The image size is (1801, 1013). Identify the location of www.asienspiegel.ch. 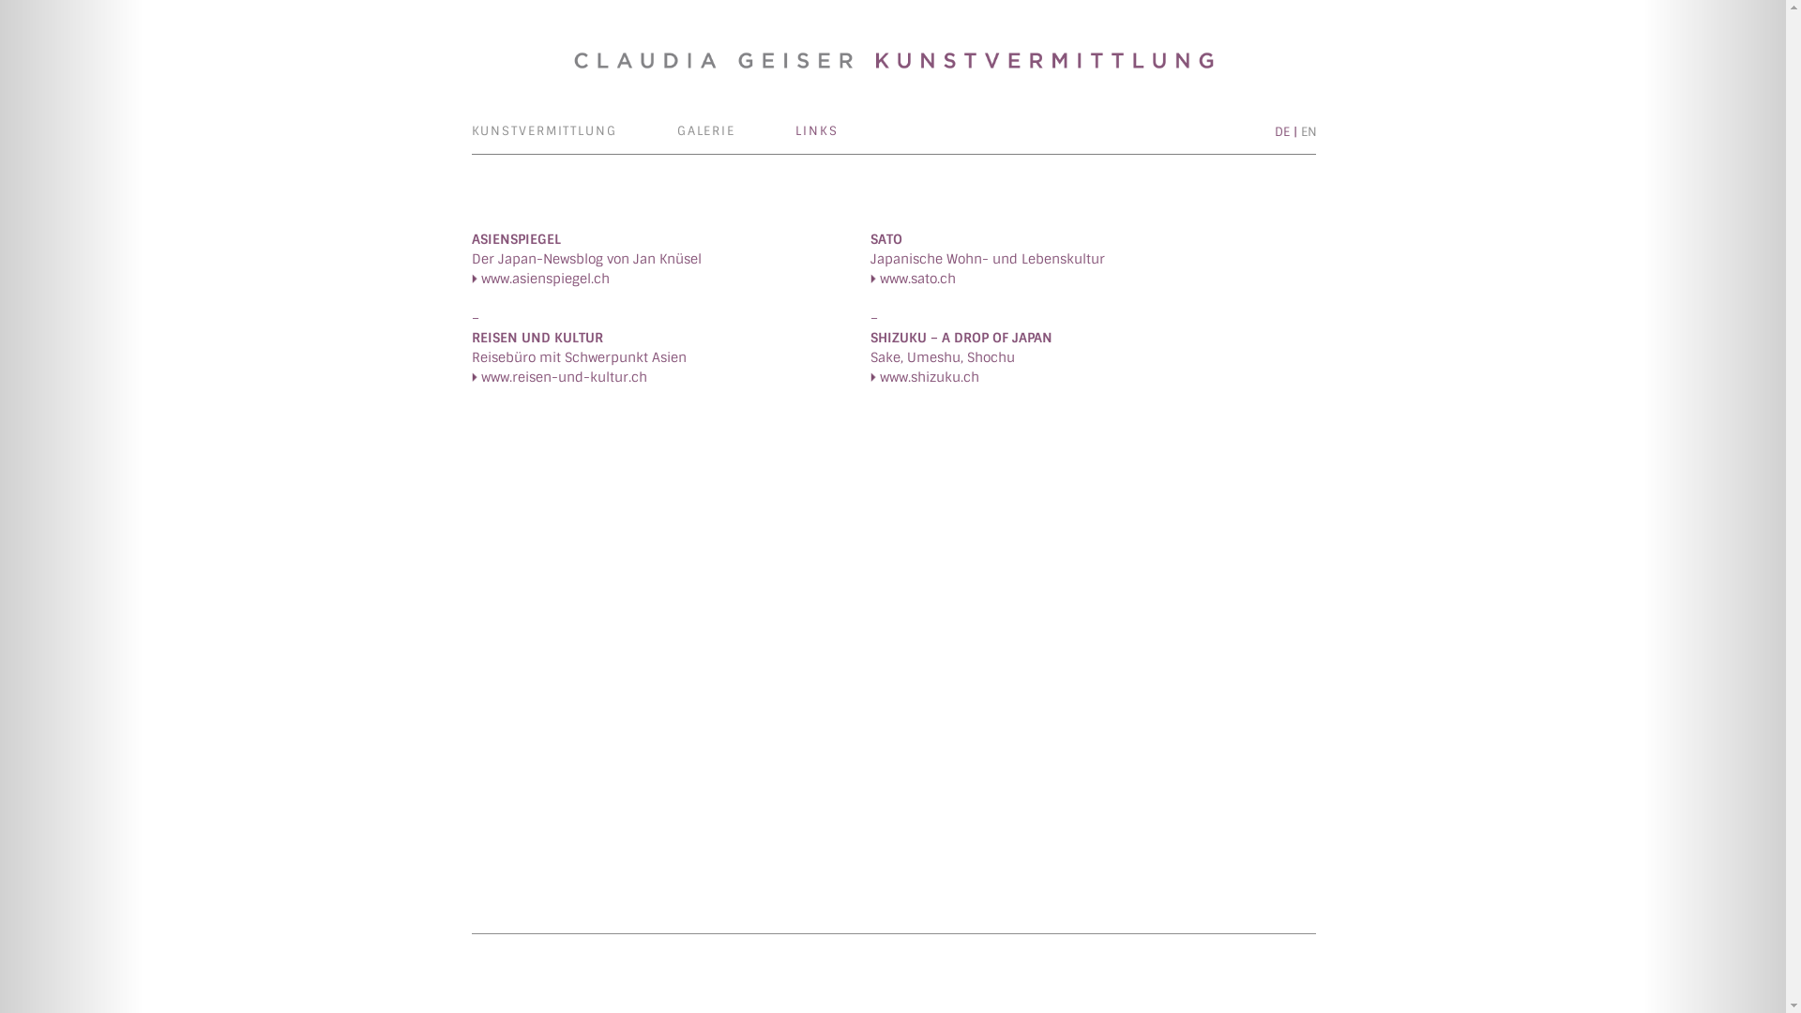
(540, 283).